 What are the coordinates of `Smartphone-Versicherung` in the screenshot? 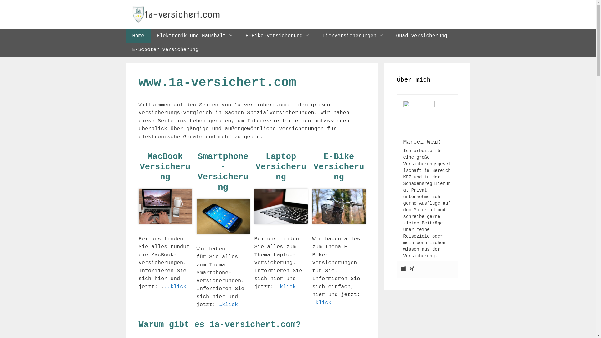 It's located at (223, 216).